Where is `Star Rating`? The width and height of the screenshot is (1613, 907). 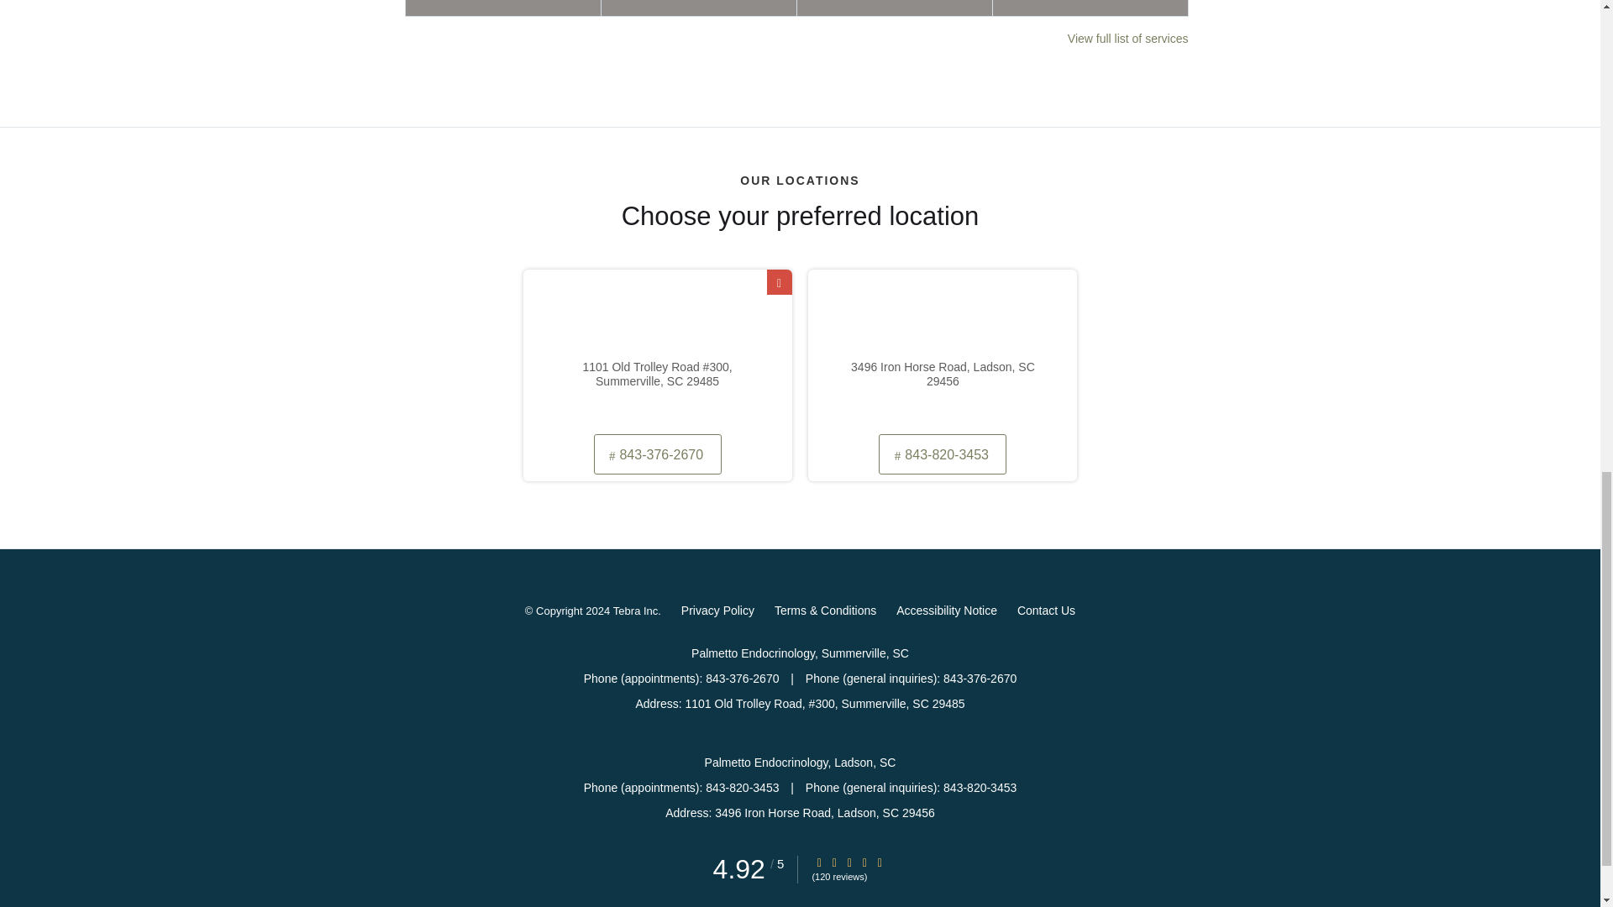
Star Rating is located at coordinates (864, 862).